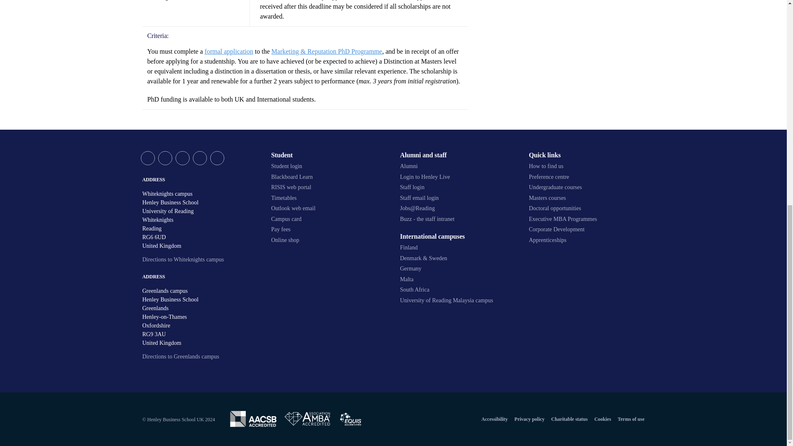 The image size is (793, 446). I want to click on Staff email login, so click(458, 198).